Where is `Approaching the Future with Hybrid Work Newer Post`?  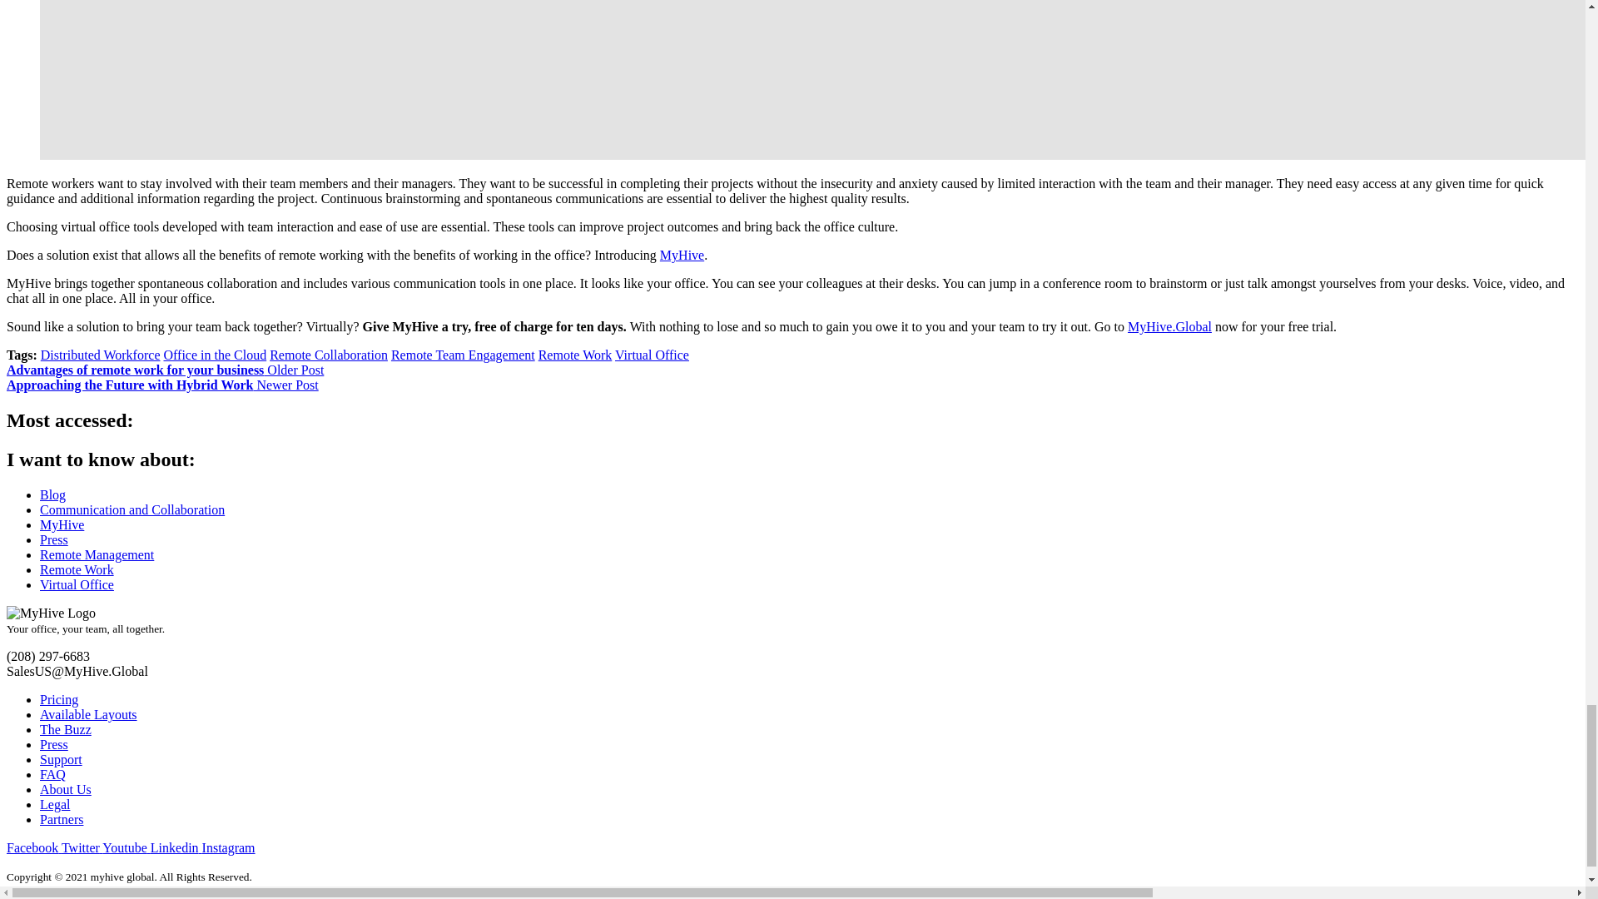 Approaching the Future with Hybrid Work Newer Post is located at coordinates (161, 385).